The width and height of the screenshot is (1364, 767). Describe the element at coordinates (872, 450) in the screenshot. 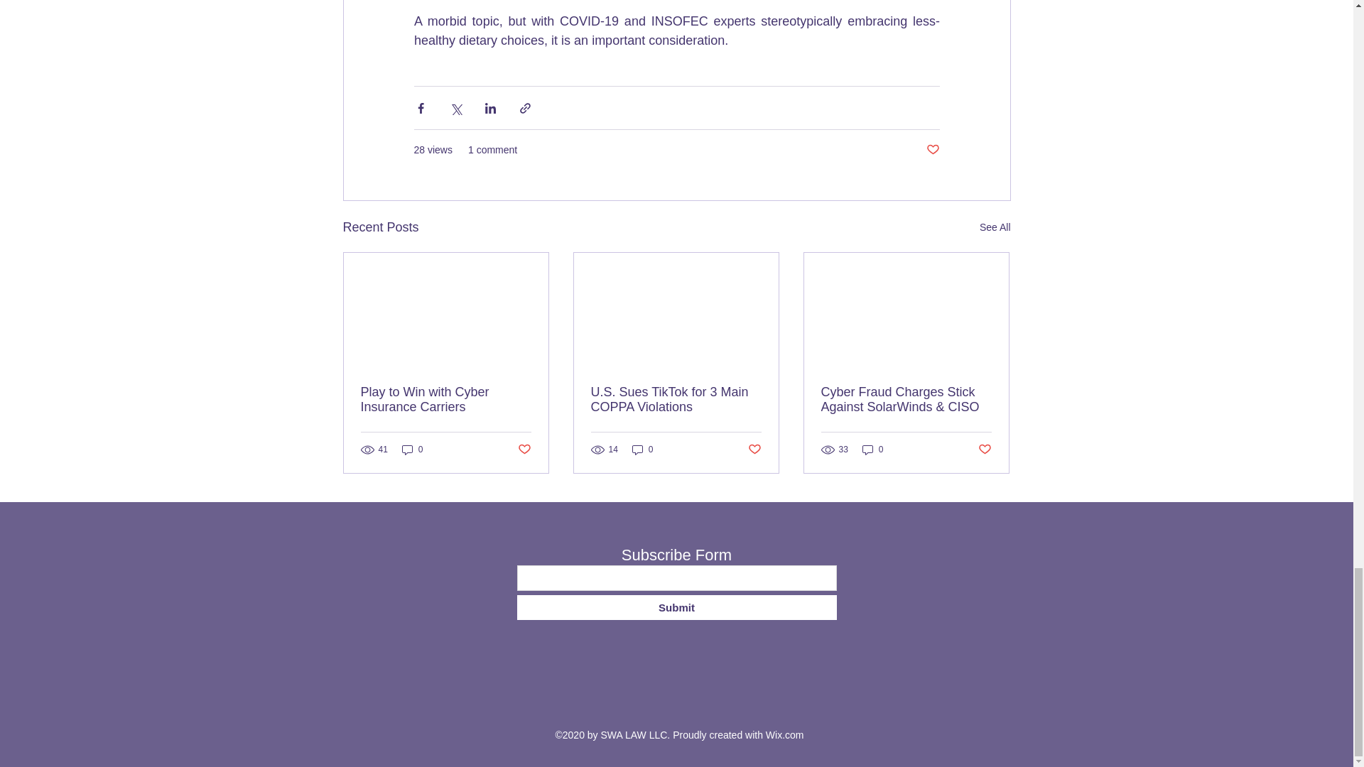

I see `0` at that location.